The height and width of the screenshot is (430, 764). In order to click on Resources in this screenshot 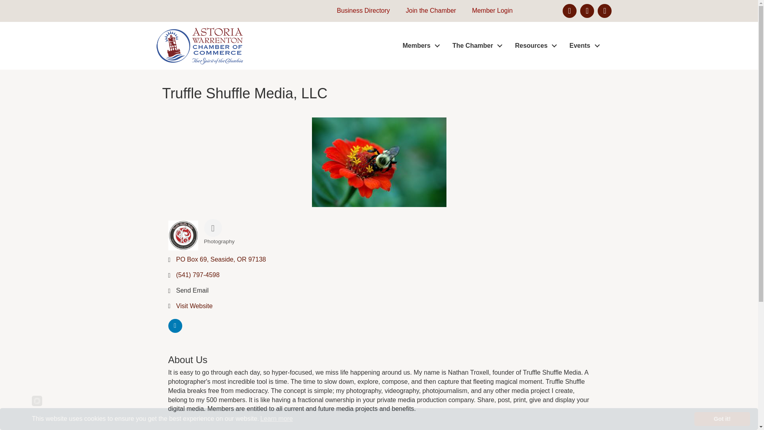, I will do `click(534, 46)`.